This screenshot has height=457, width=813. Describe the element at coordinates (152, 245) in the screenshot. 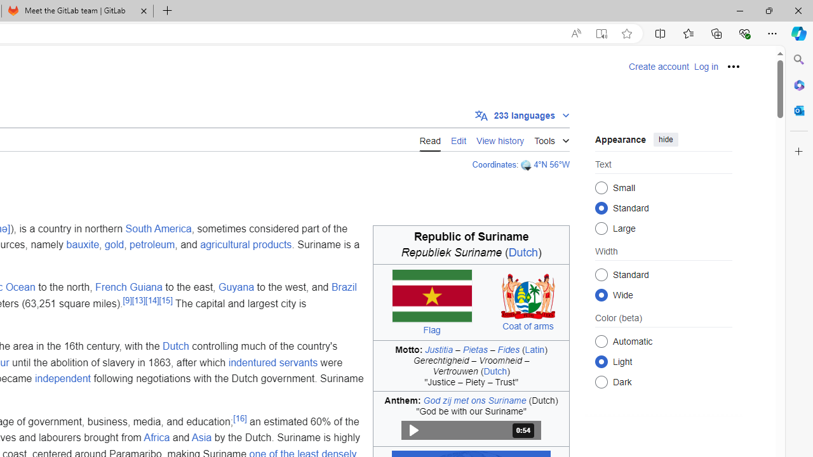

I see `petroleum` at that location.